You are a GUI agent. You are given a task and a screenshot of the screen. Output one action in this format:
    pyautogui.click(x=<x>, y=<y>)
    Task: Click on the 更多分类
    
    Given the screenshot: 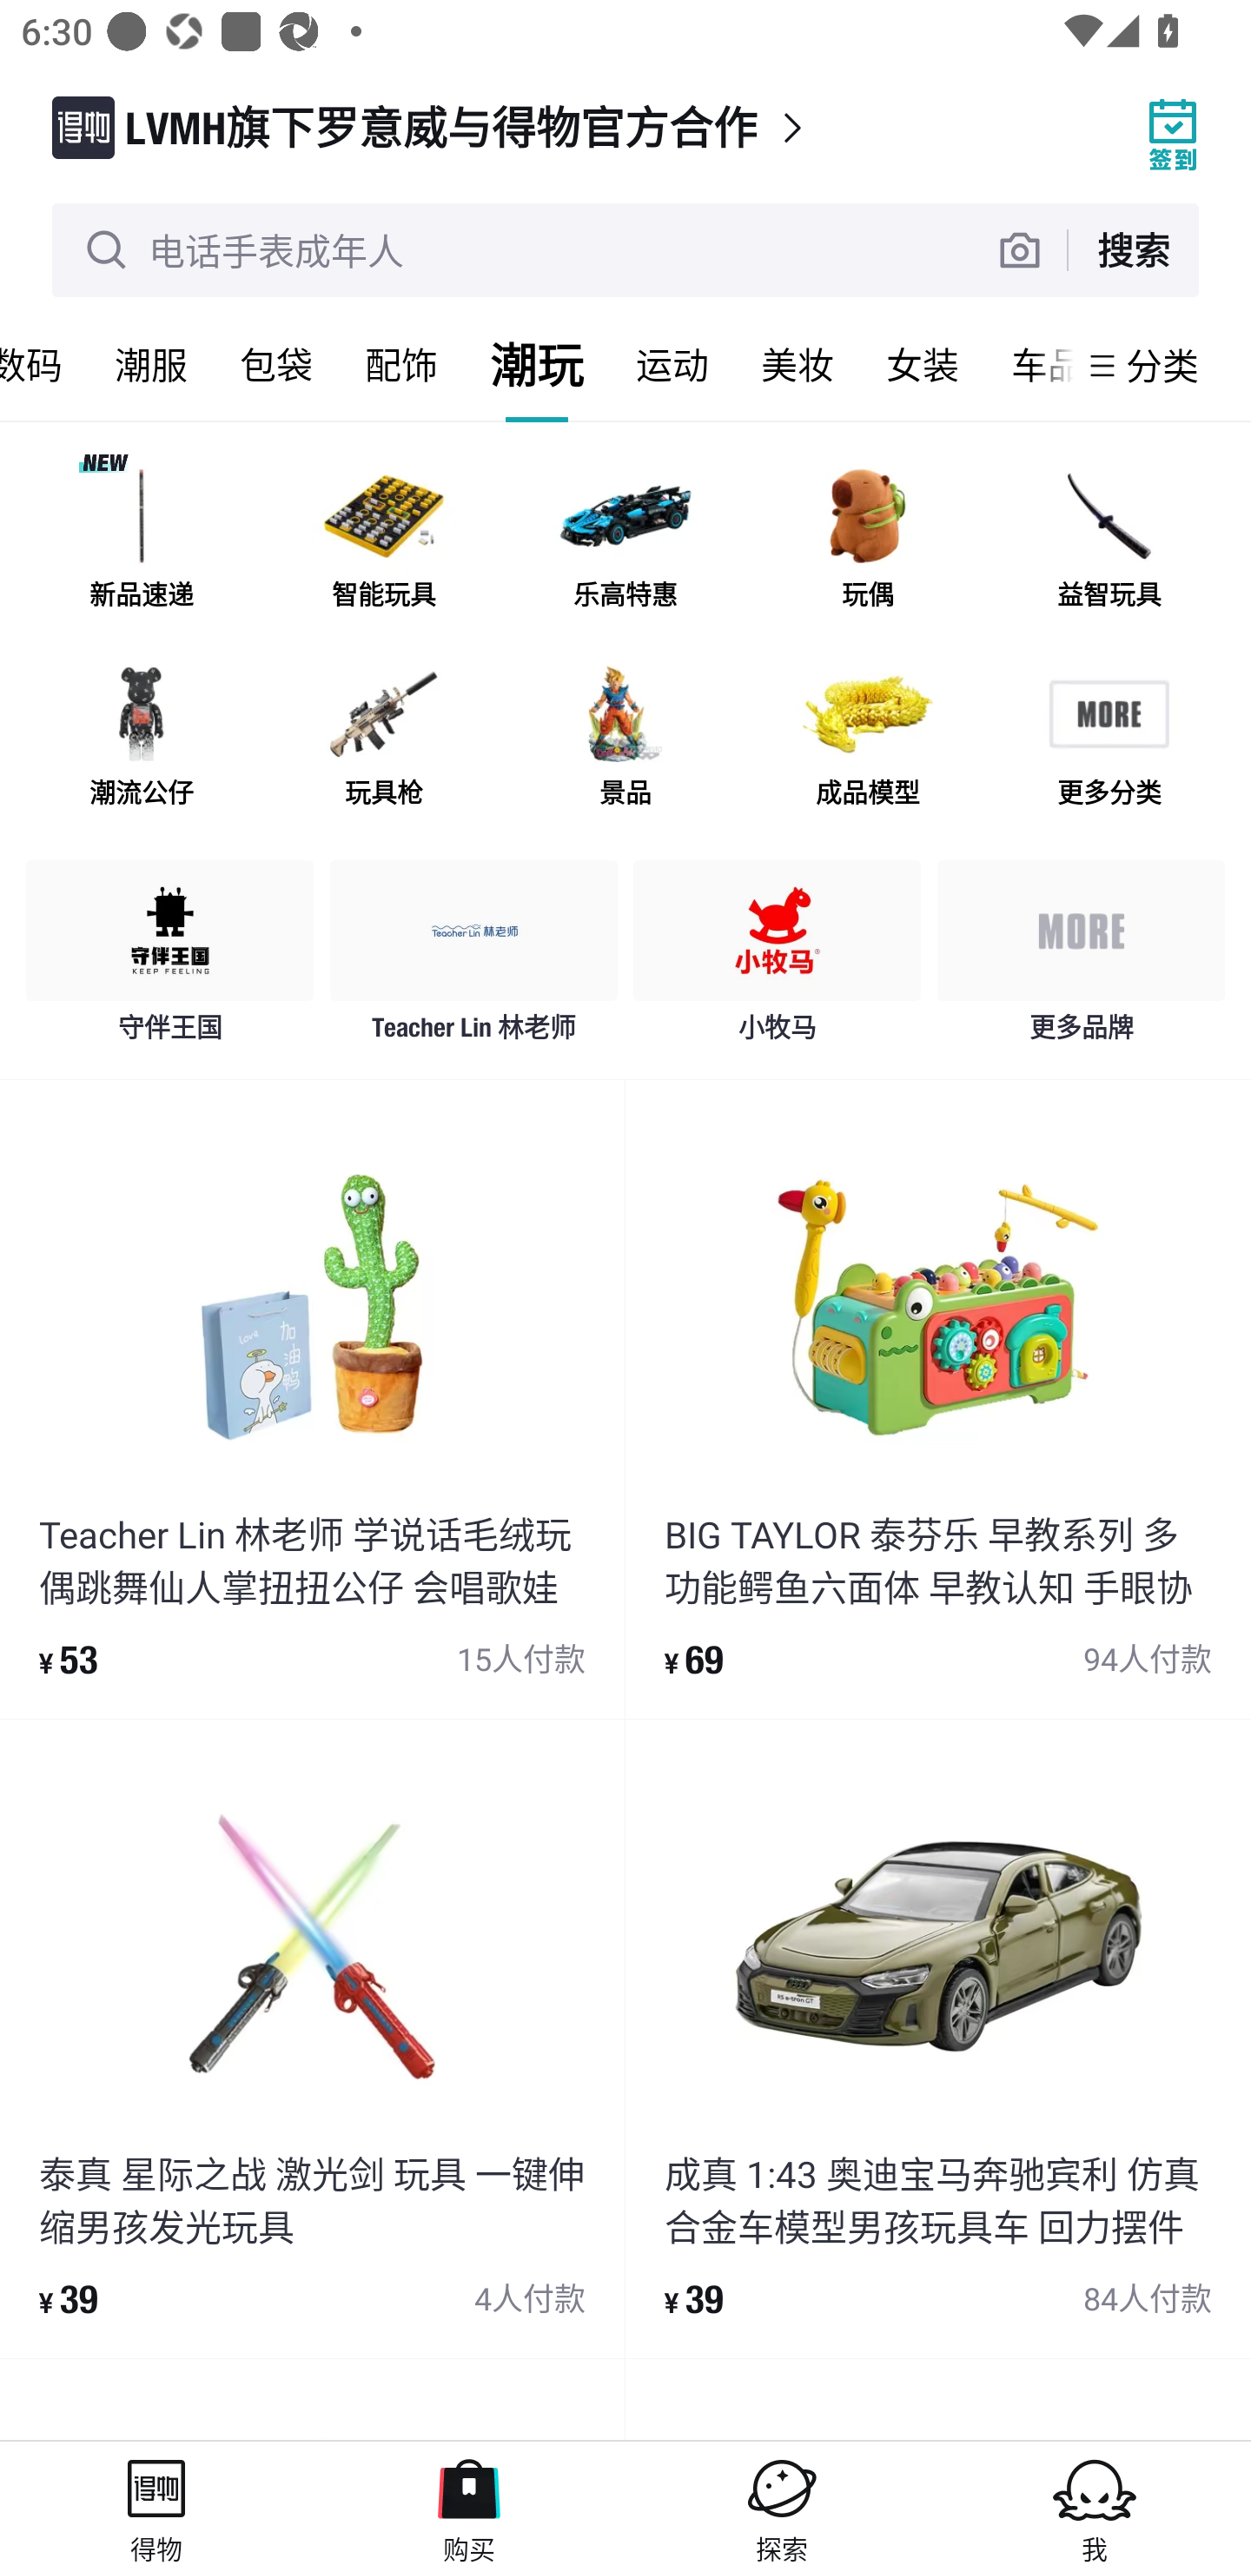 What is the action you would take?
    pyautogui.click(x=1109, y=739)
    